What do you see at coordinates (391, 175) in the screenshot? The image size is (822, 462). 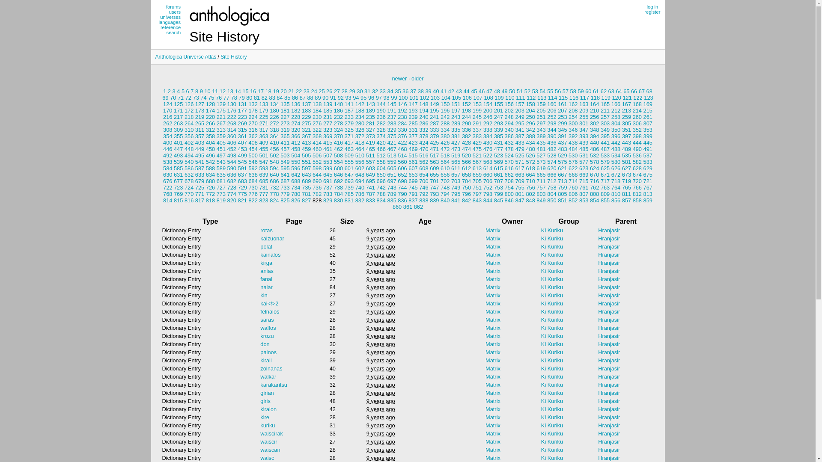 I see `651` at bounding box center [391, 175].